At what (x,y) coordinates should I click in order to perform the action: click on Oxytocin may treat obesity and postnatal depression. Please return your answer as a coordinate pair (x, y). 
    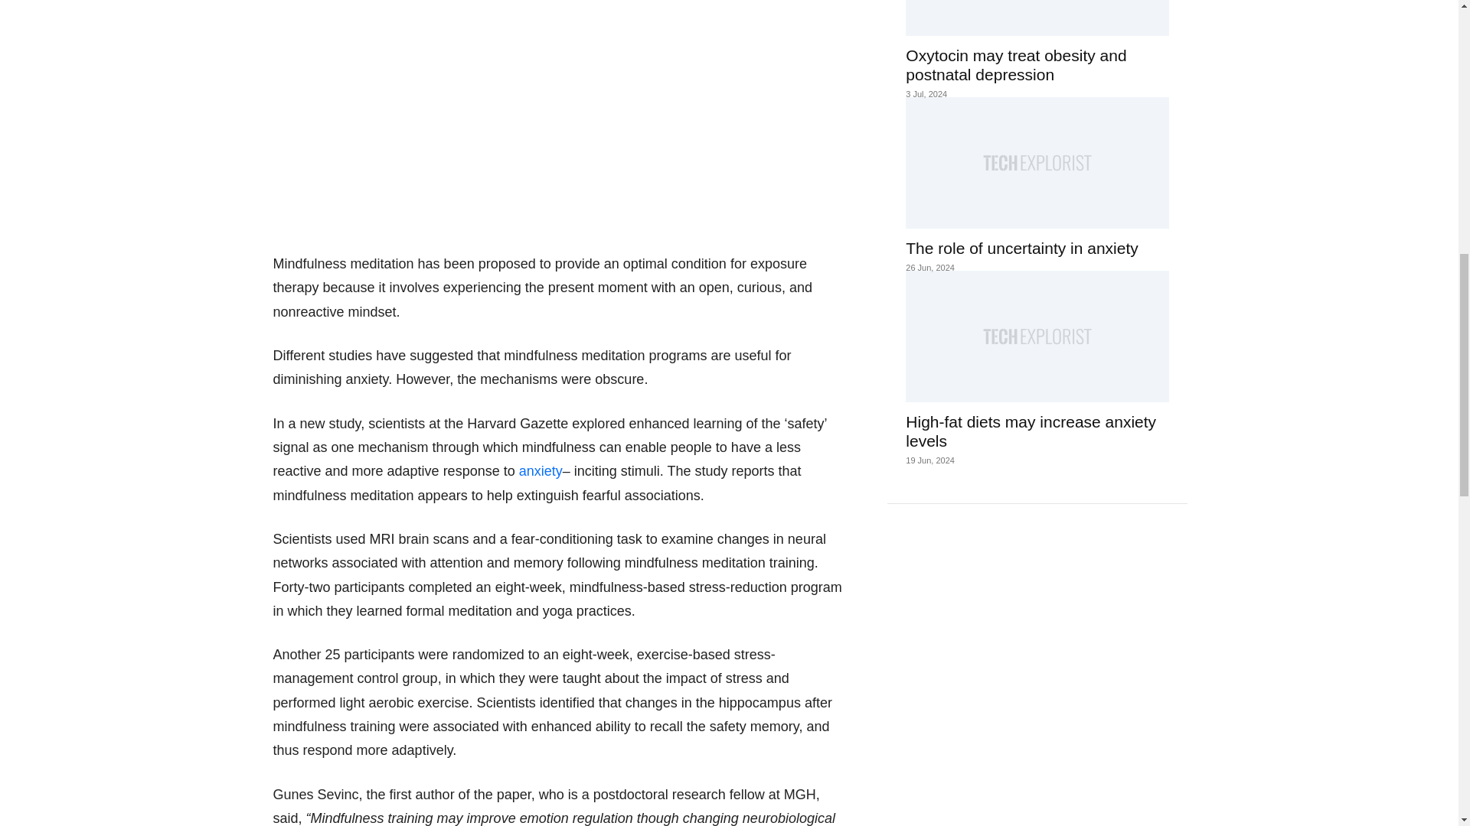
    Looking at the image, I should click on (1037, 18).